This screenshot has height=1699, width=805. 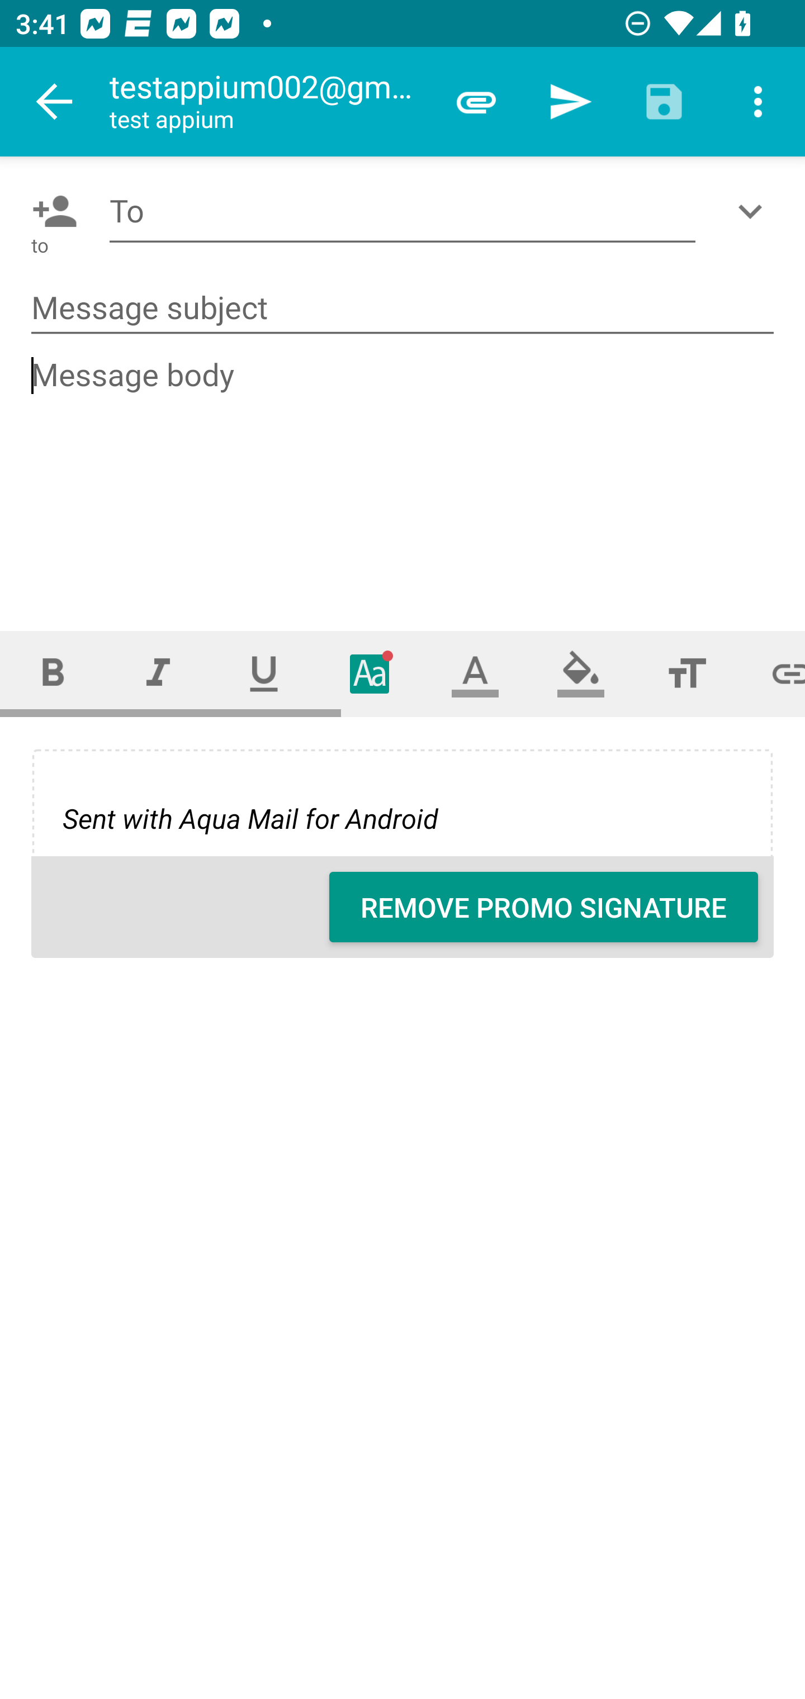 I want to click on Fill color, so click(x=581, y=673).